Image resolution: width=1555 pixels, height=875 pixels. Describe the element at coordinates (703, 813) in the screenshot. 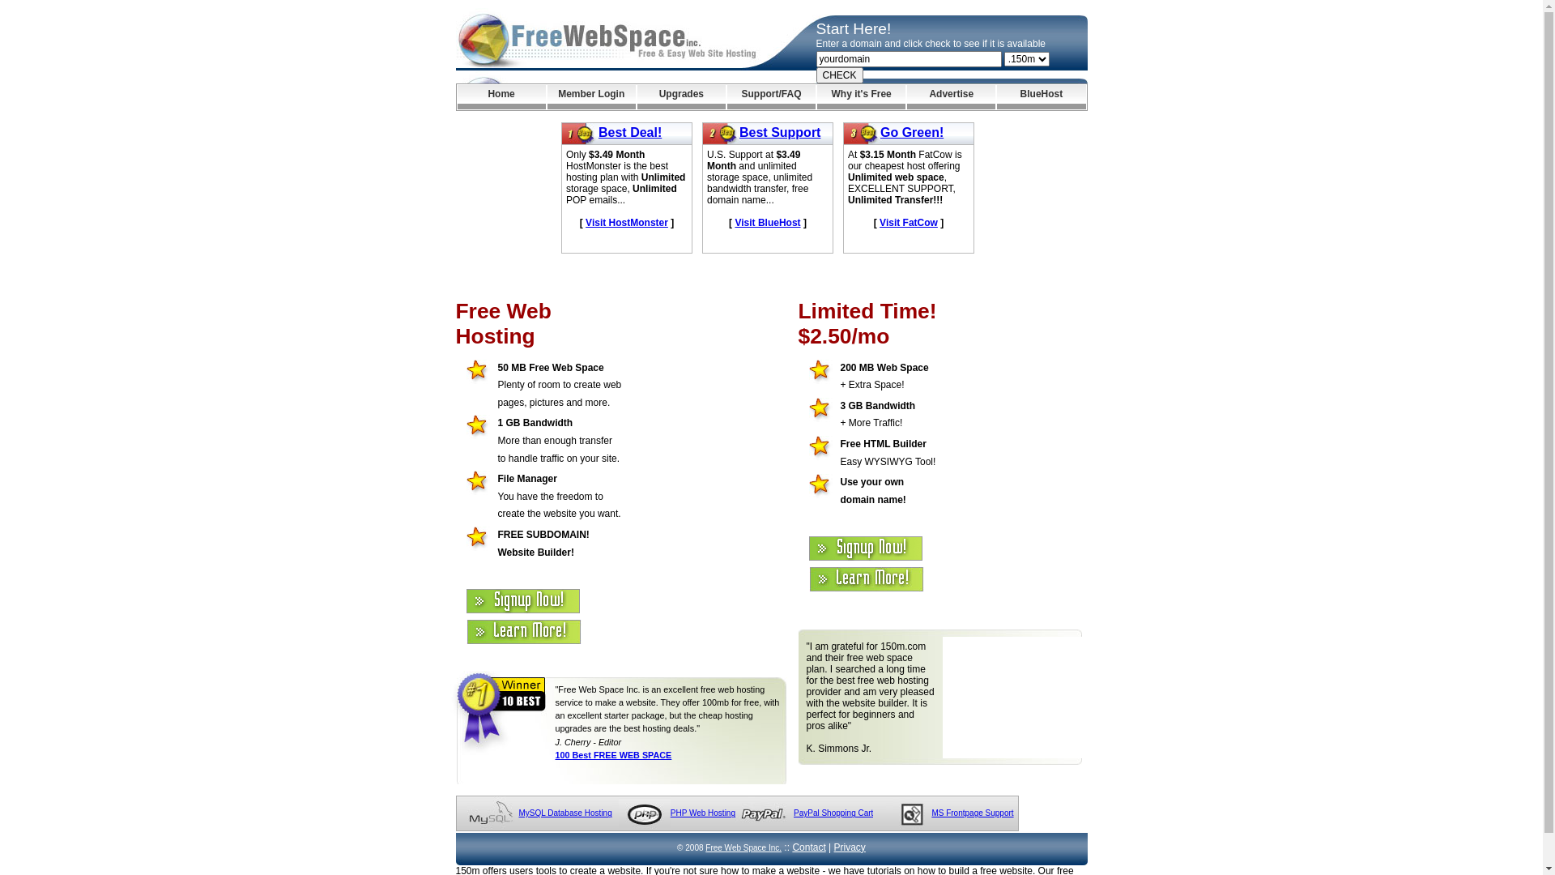

I see `PHP Web Hosting` at that location.